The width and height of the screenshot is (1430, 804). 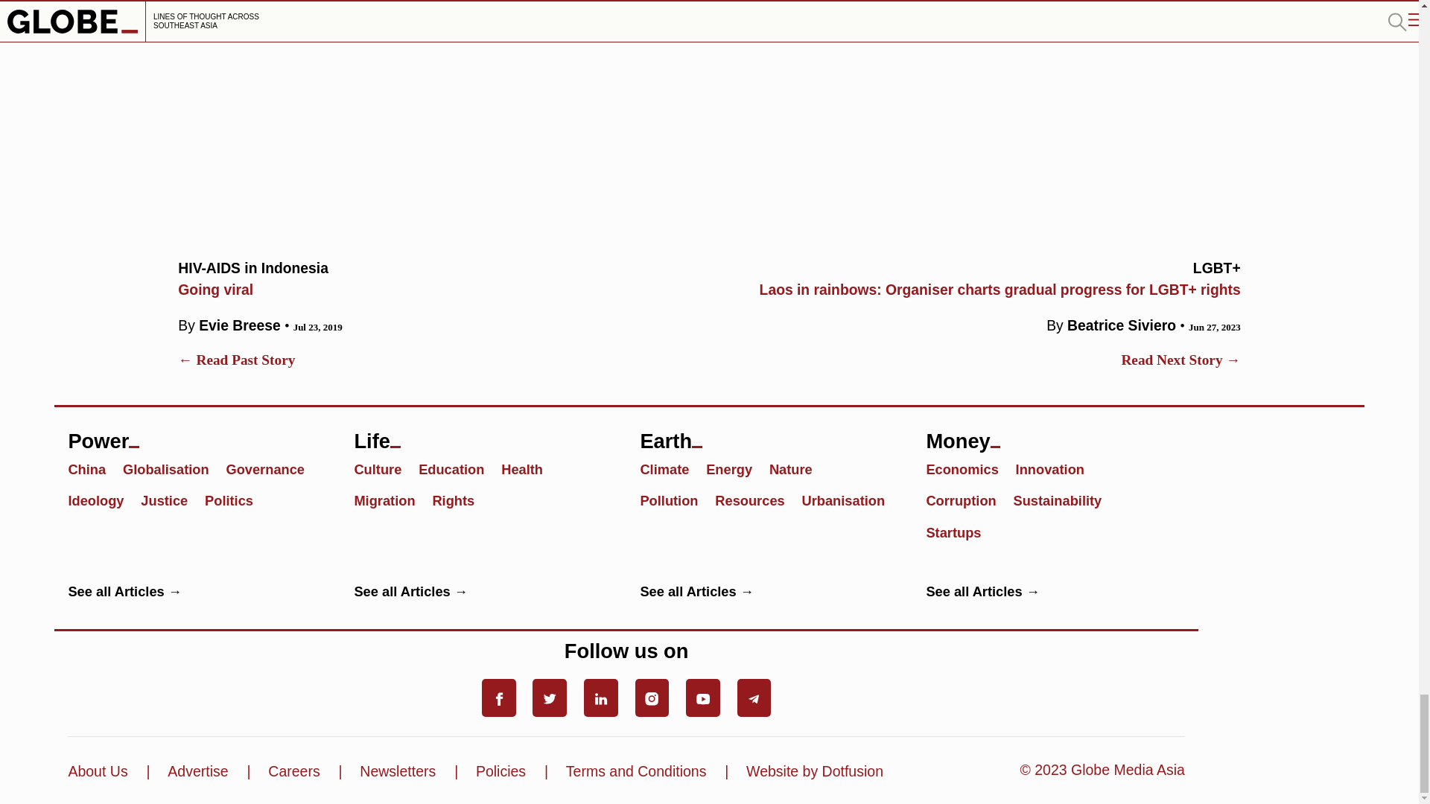 What do you see at coordinates (173, 468) in the screenshot?
I see `China` at bounding box center [173, 468].